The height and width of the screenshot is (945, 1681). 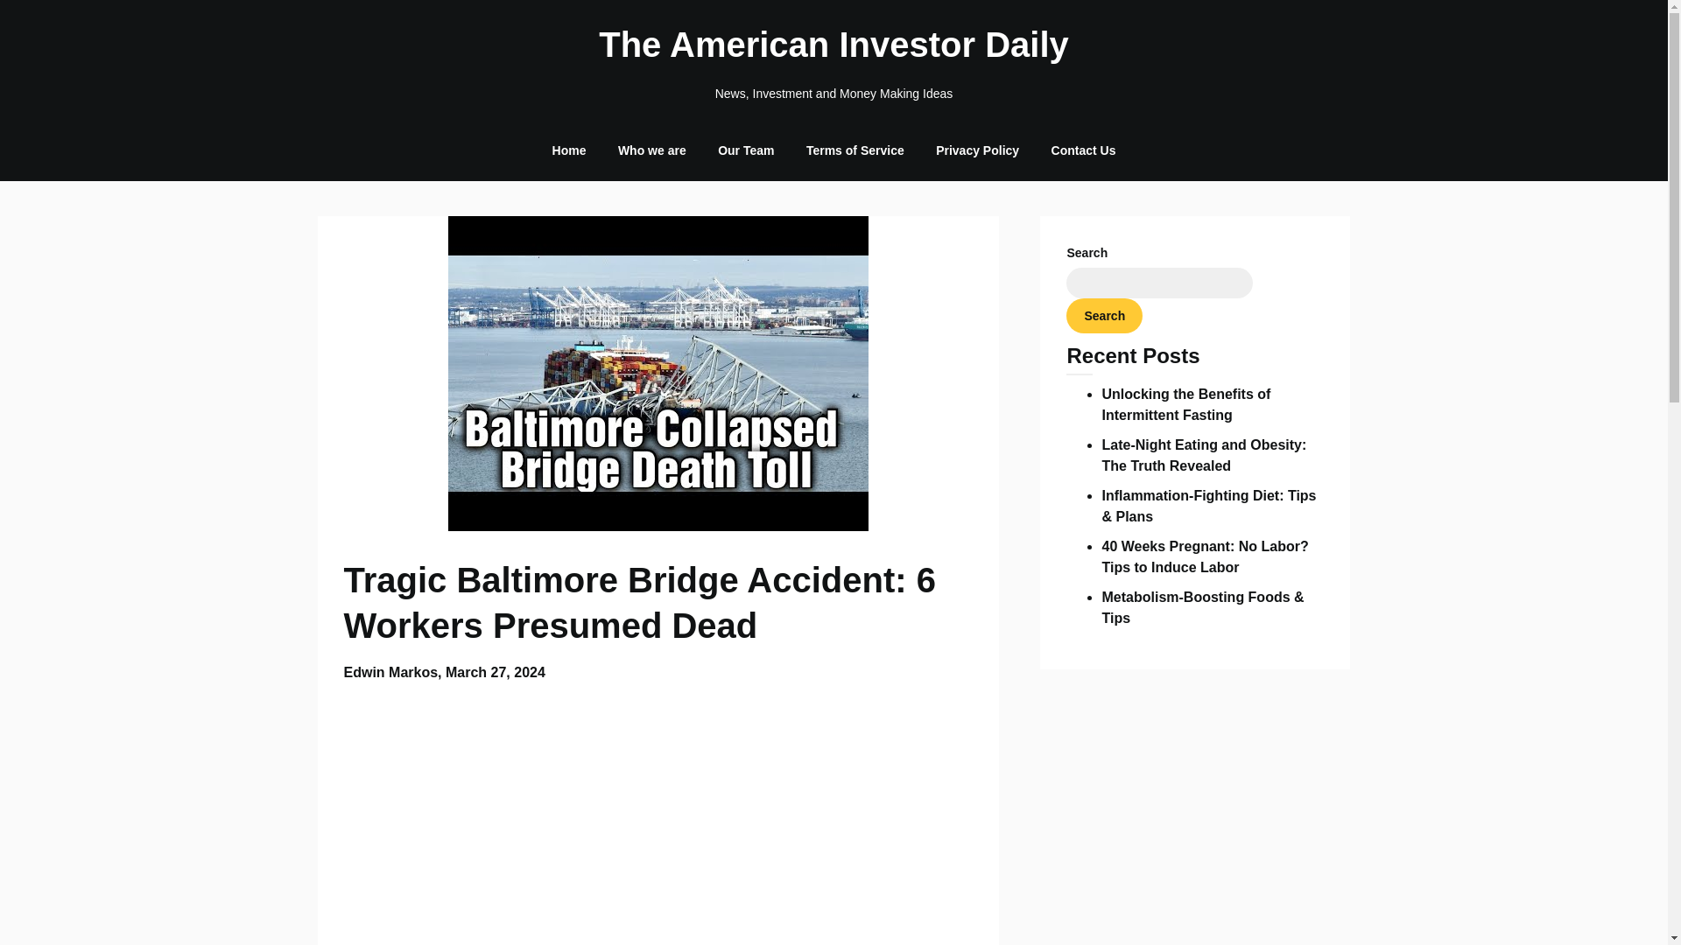 What do you see at coordinates (855, 150) in the screenshot?
I see `Terms of Service` at bounding box center [855, 150].